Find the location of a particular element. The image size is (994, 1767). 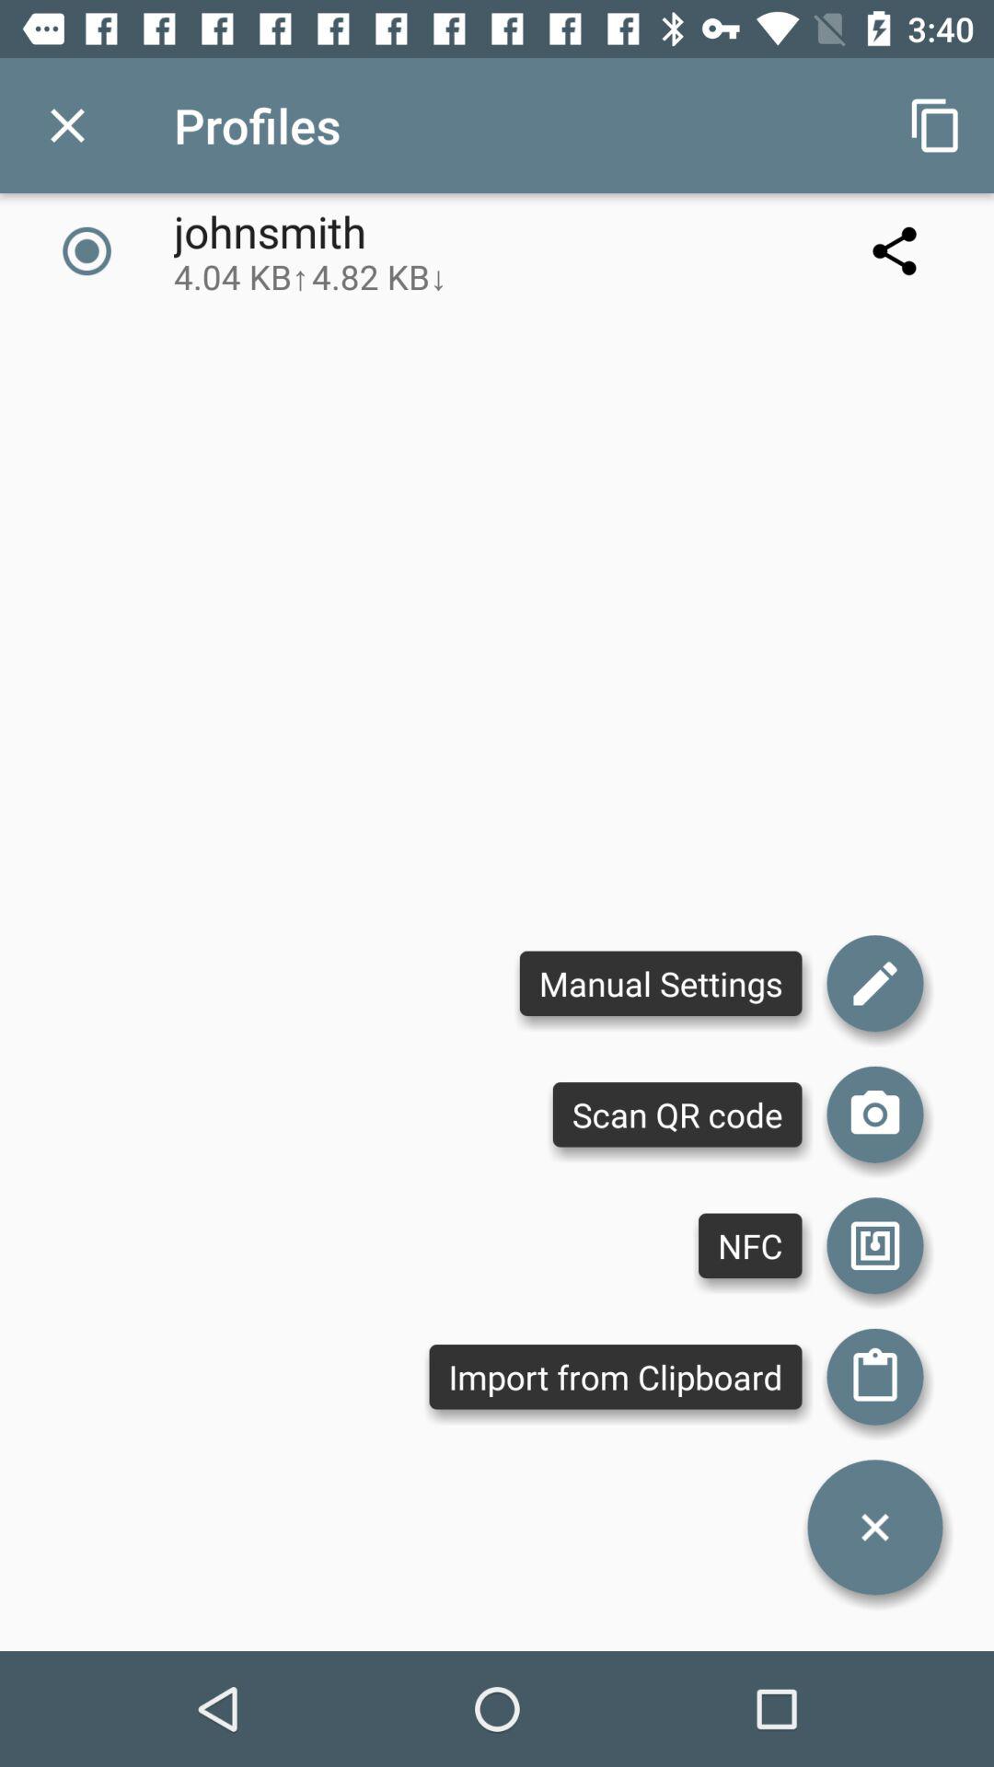

scan is located at coordinates (875, 1114).